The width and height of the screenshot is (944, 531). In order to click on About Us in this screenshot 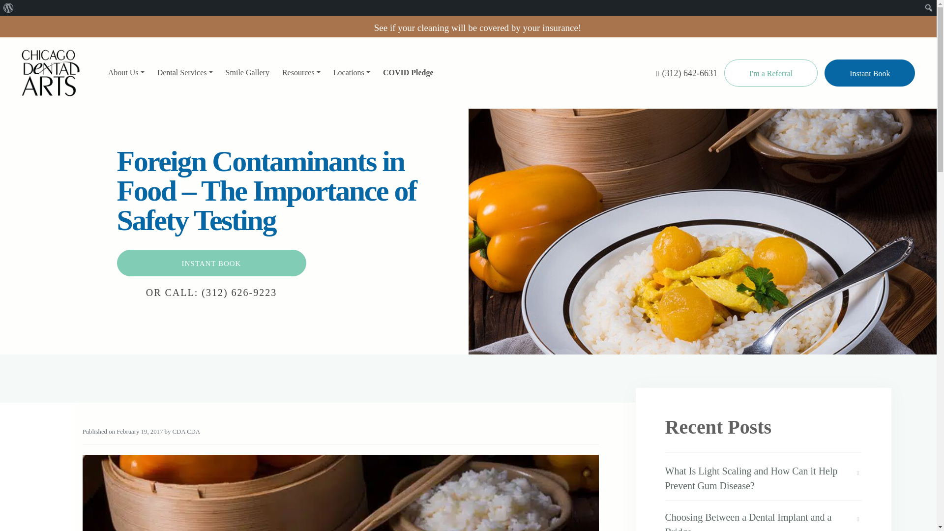, I will do `click(126, 73)`.